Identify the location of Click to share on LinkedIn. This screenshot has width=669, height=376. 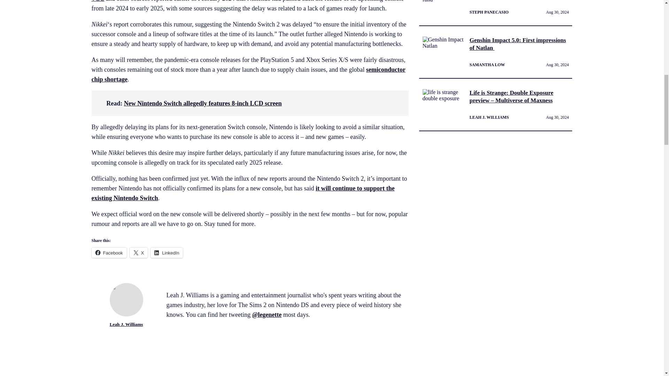
(167, 252).